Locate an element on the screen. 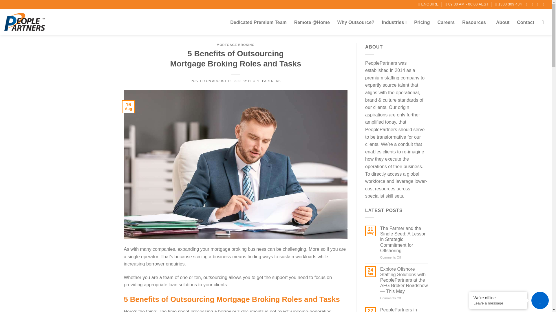 Image resolution: width=556 pixels, height=312 pixels. ENQUIRE is located at coordinates (428, 4).